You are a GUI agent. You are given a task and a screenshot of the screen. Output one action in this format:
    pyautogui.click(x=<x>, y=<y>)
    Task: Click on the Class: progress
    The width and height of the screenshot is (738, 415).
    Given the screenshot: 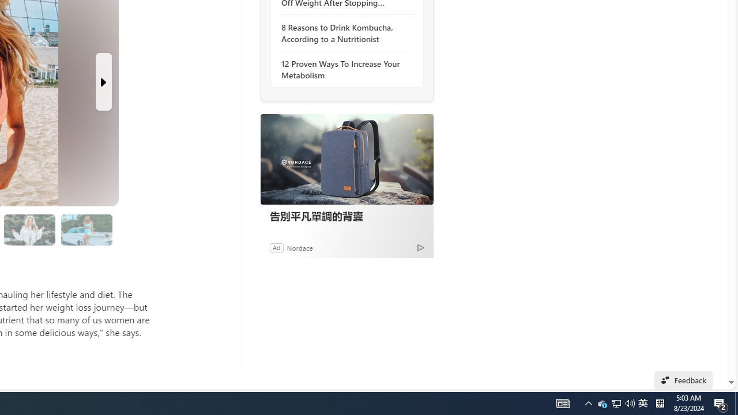 What is the action you would take?
    pyautogui.click(x=86, y=227)
    